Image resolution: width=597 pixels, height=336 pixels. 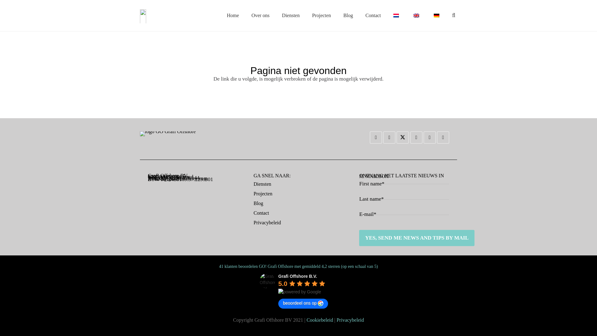 What do you see at coordinates (429, 138) in the screenshot?
I see `LinkedIn` at bounding box center [429, 138].